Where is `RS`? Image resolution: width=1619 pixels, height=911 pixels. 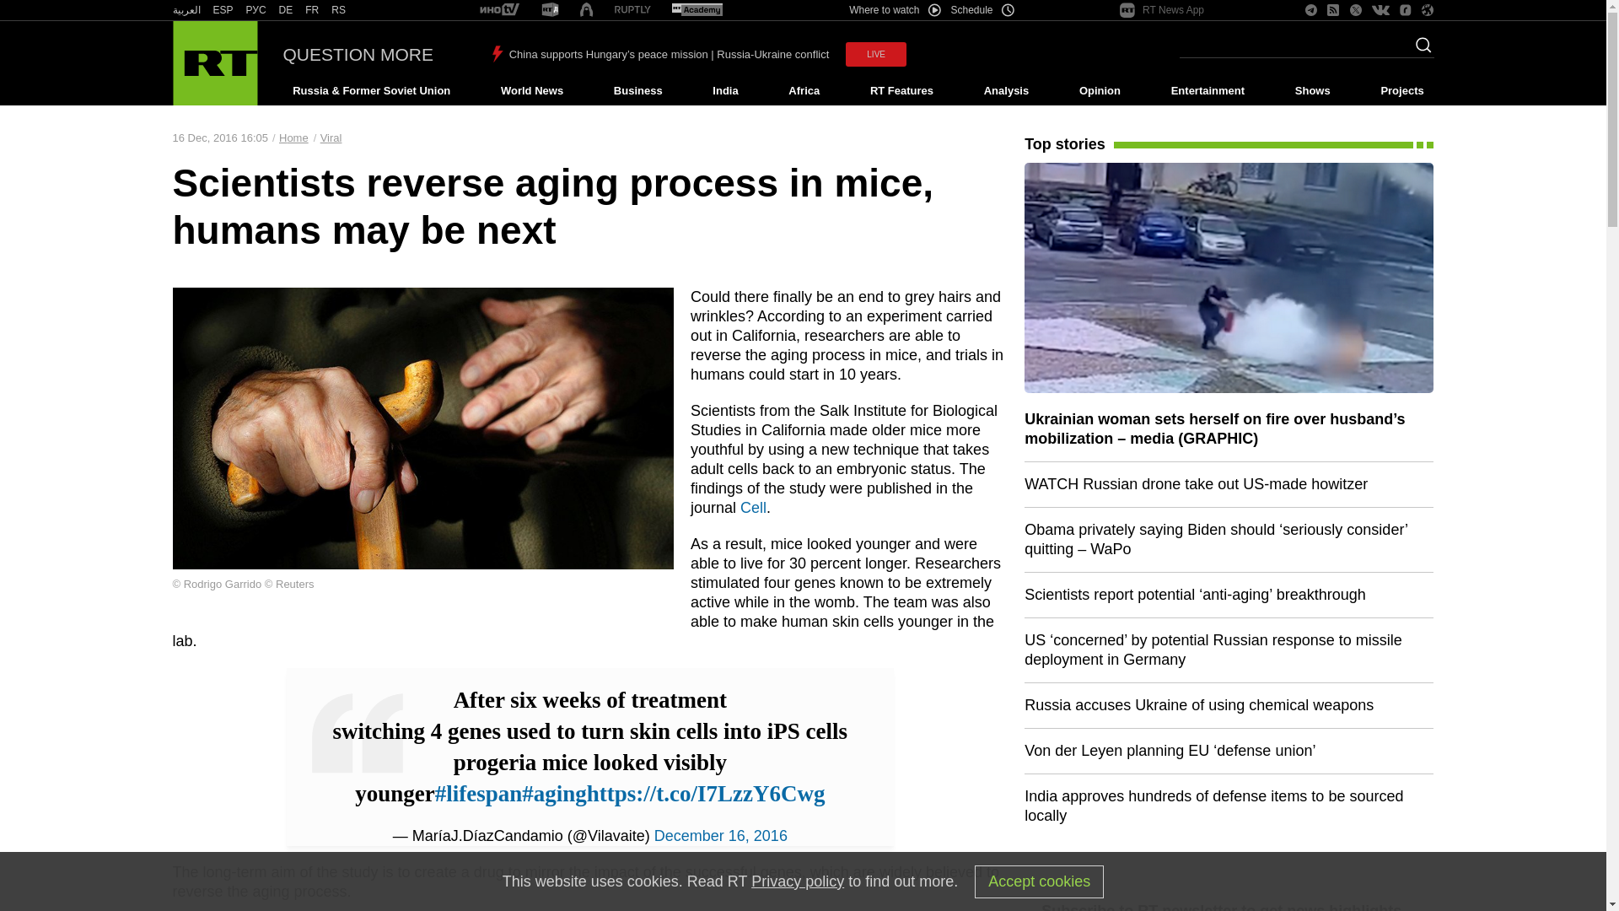 RS is located at coordinates (339, 10).